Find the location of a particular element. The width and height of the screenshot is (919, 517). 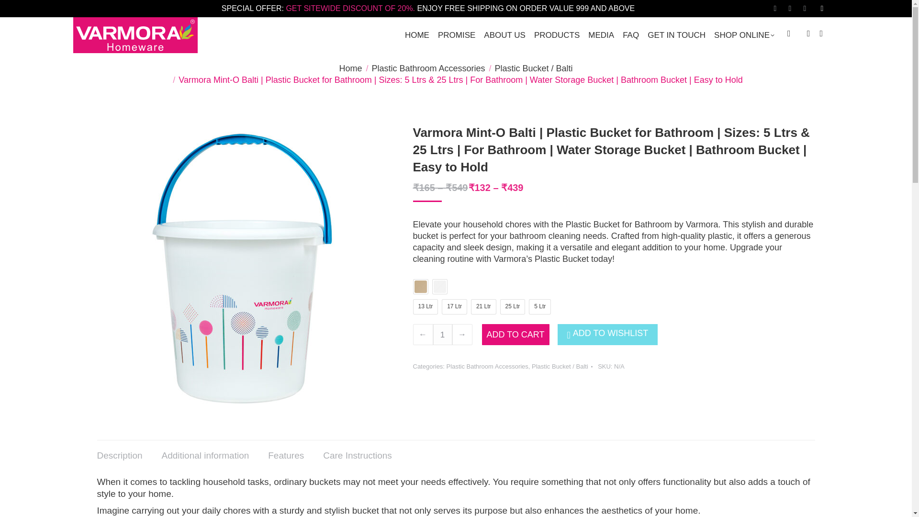

Home is located at coordinates (350, 68).